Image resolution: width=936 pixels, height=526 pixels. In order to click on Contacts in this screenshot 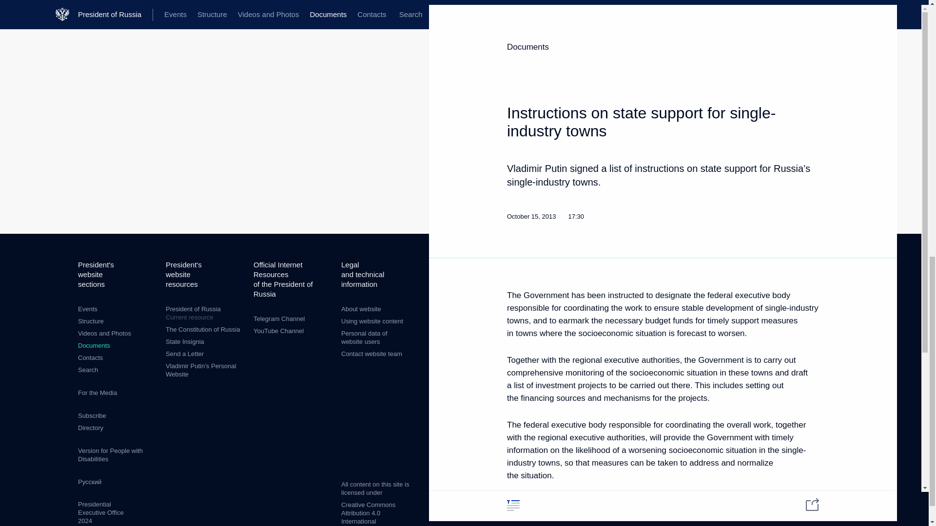, I will do `click(90, 357)`.